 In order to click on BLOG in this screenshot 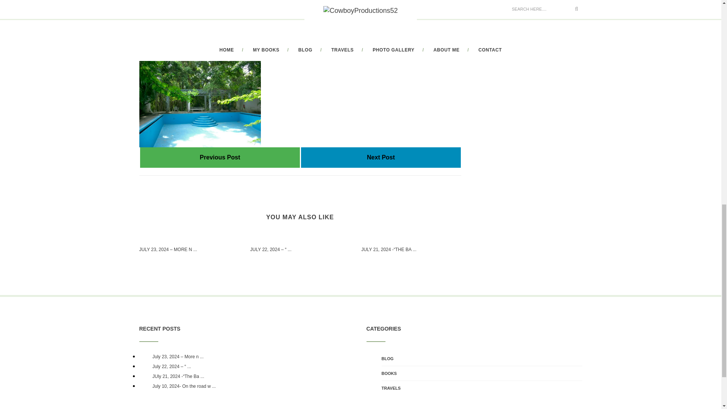, I will do `click(388, 358)`.